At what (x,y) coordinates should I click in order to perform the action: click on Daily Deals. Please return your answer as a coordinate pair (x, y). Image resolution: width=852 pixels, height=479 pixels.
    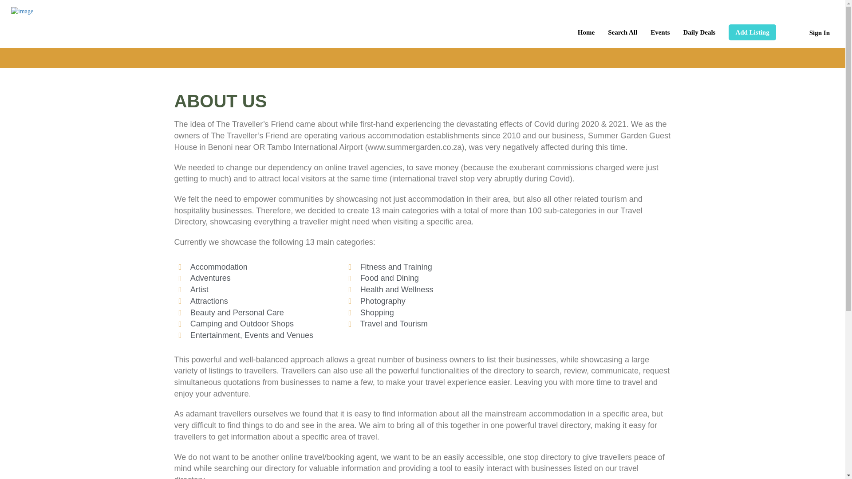
    Looking at the image, I should click on (699, 32).